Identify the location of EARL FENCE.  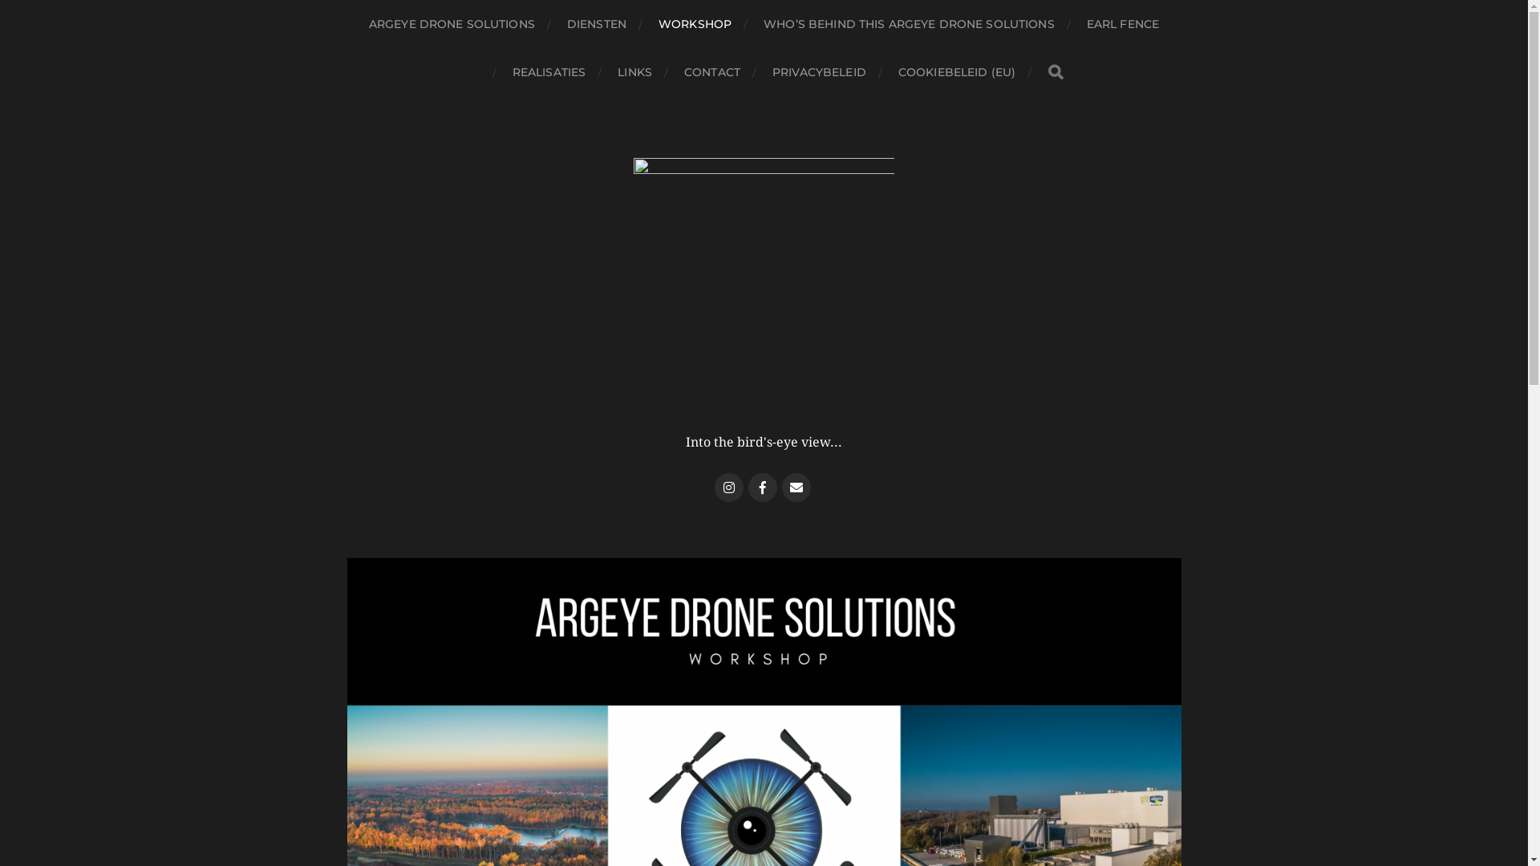
(1123, 24).